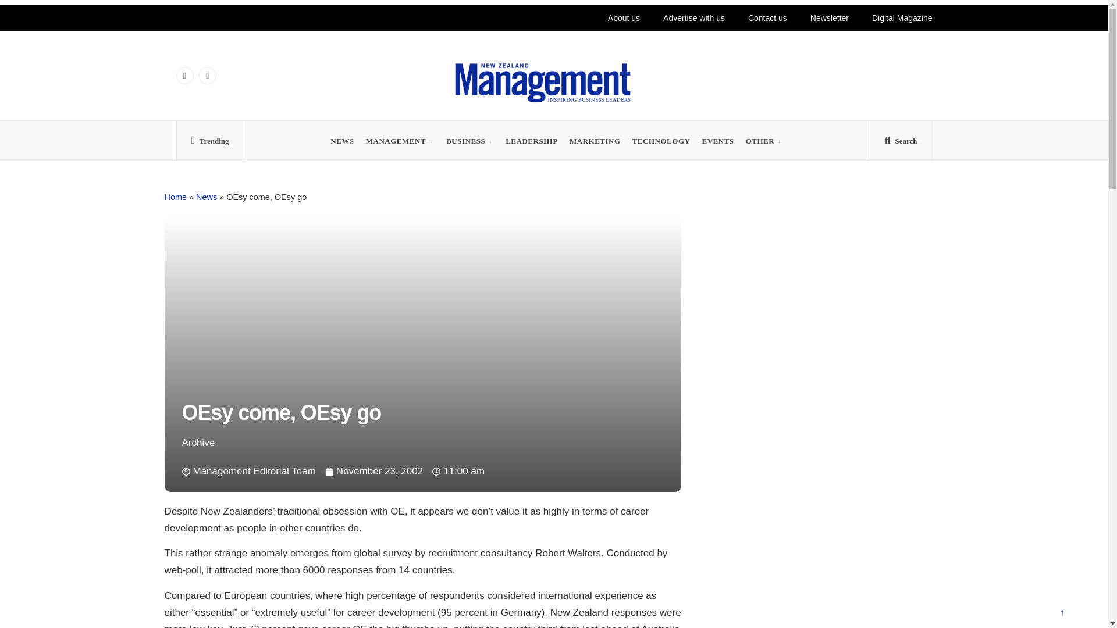 Image resolution: width=1117 pixels, height=628 pixels. I want to click on Scroll to top, so click(1062, 614).